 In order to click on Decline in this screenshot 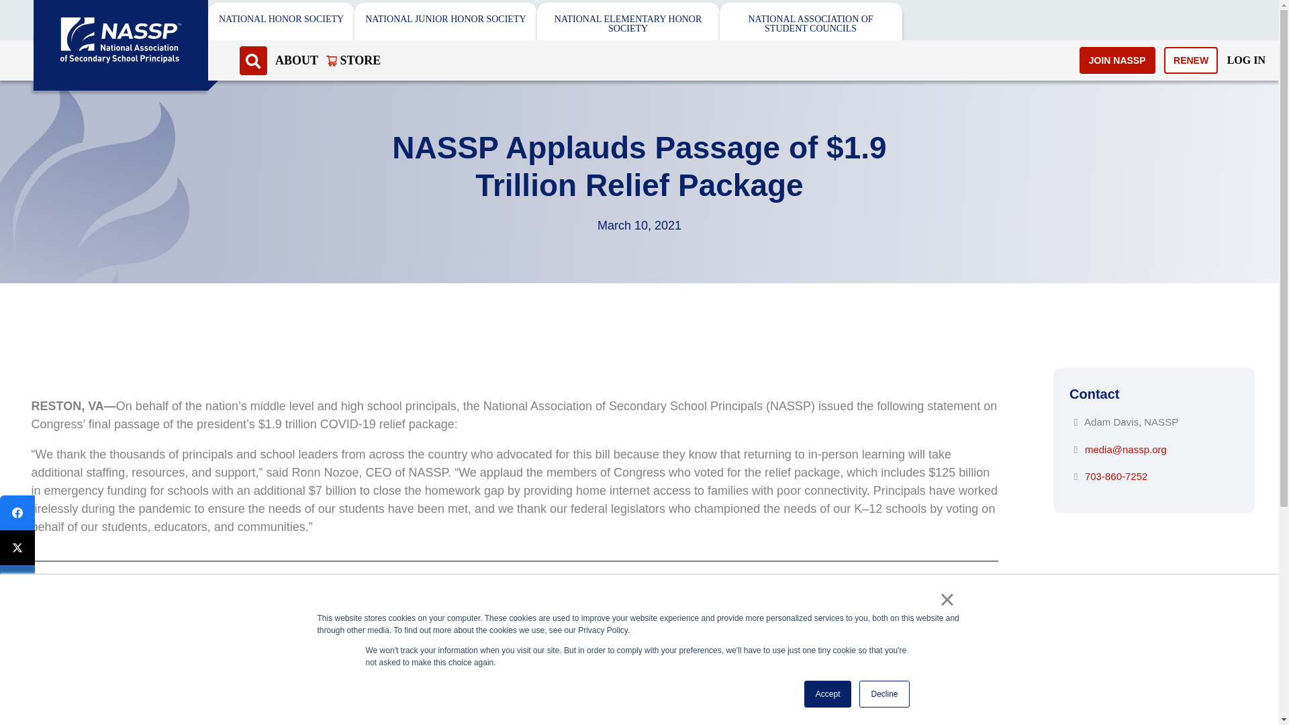, I will do `click(884, 694)`.